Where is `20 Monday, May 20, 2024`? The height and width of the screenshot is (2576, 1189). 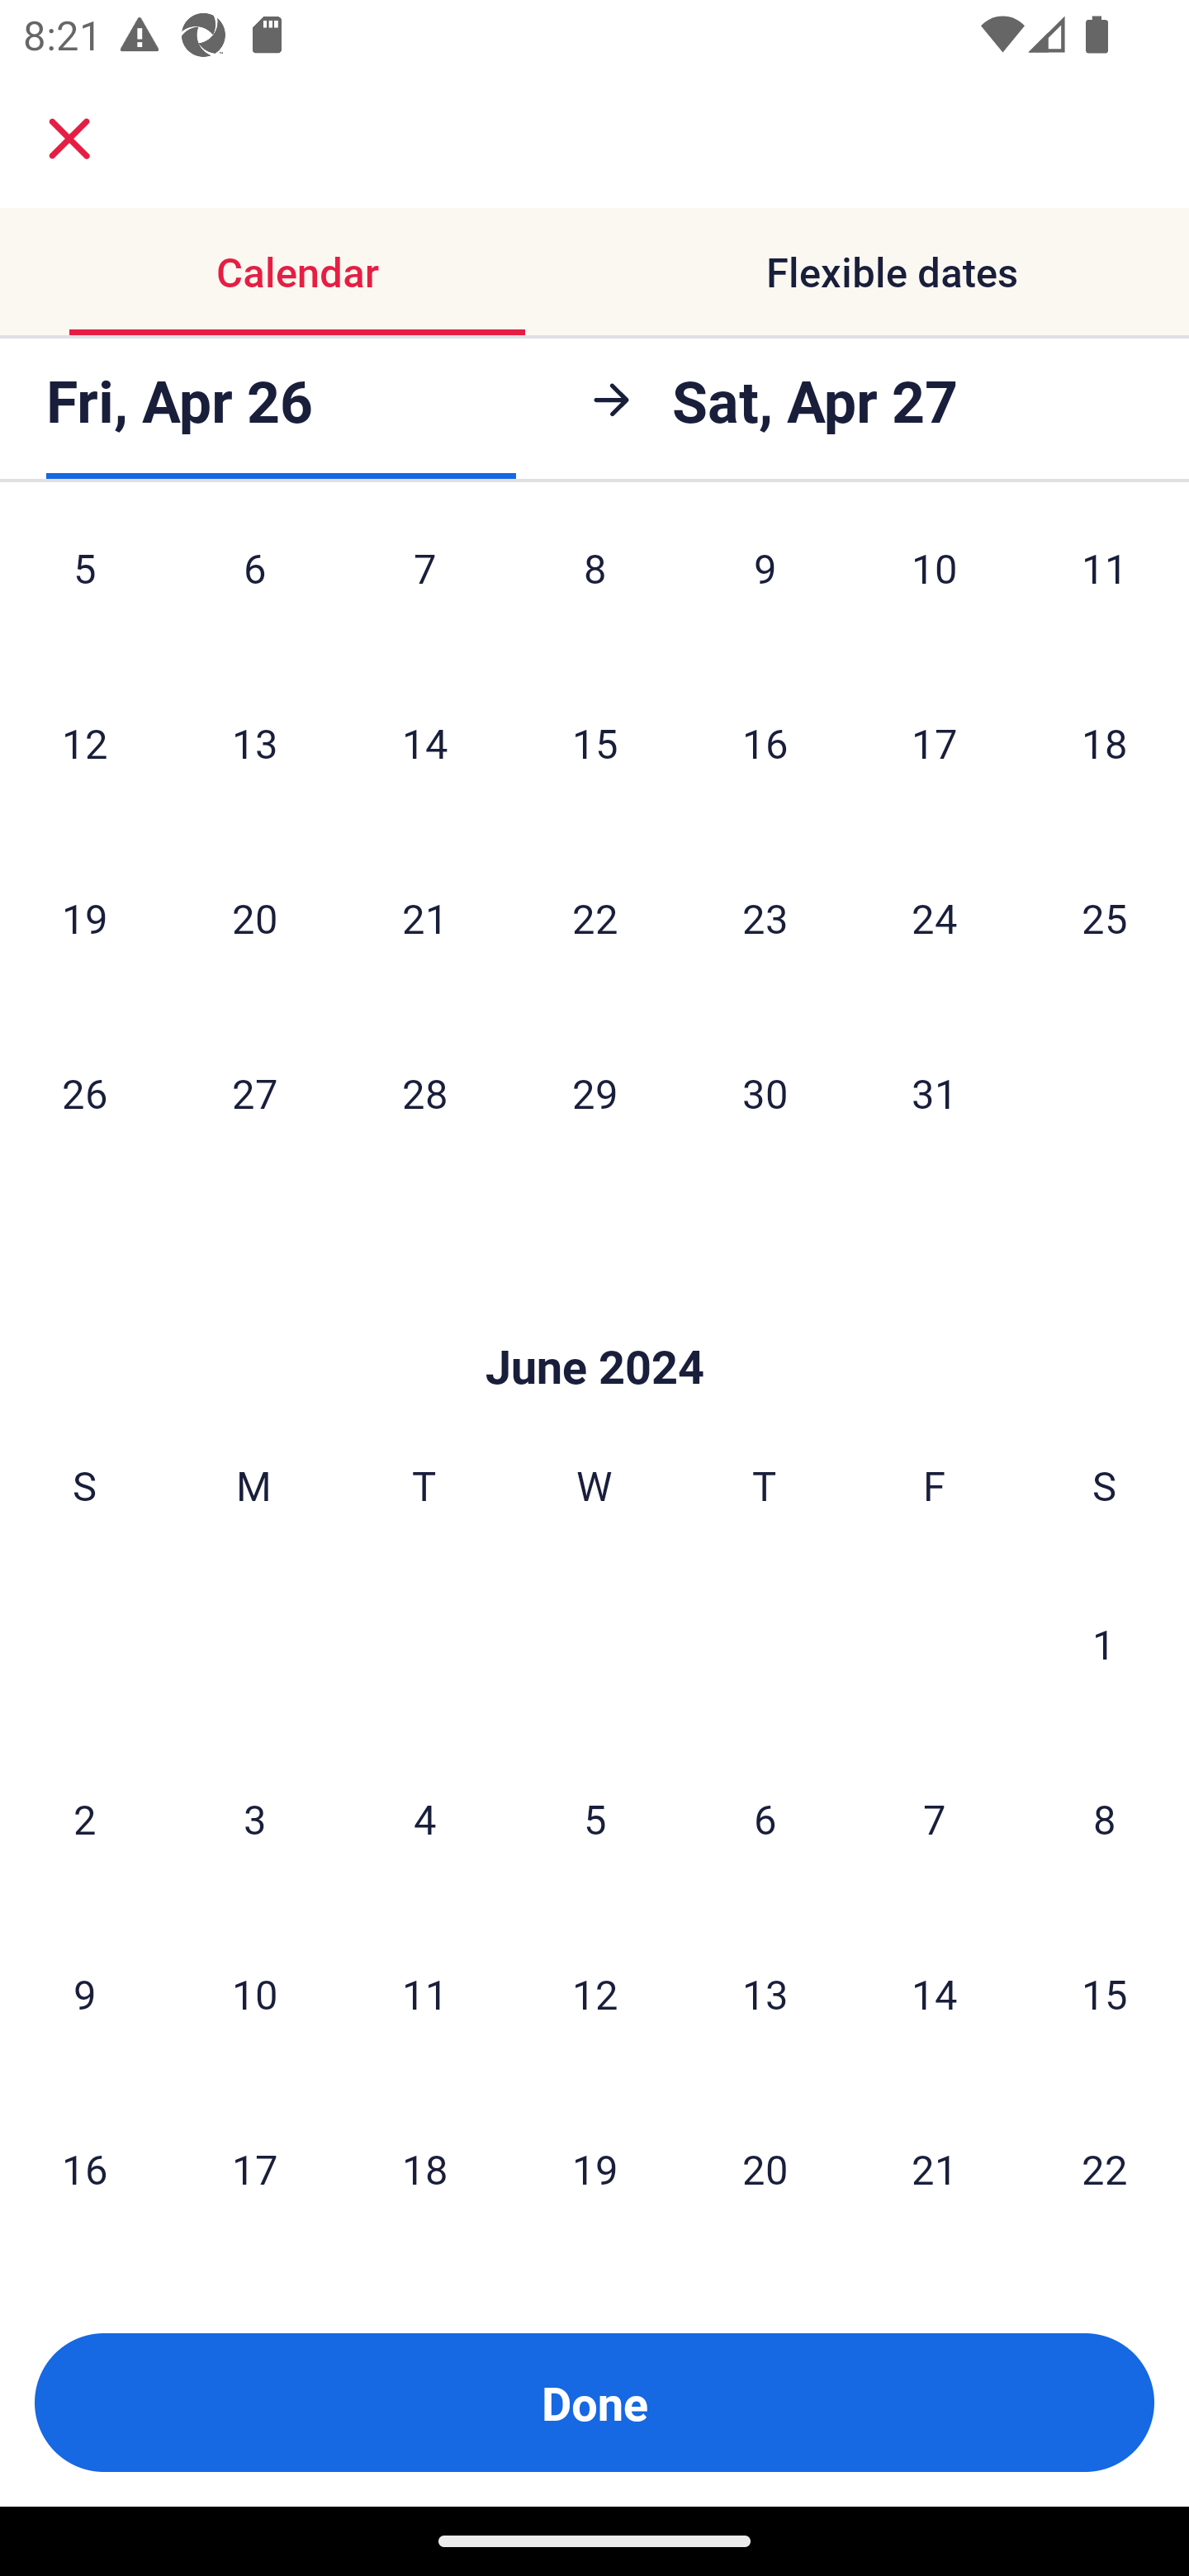
20 Monday, May 20, 2024 is located at coordinates (254, 916).